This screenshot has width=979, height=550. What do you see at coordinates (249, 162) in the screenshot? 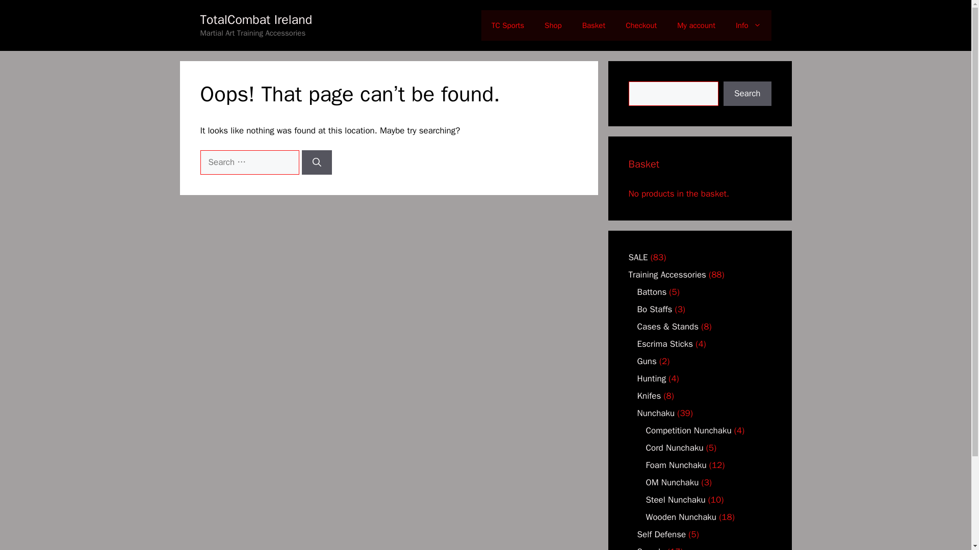
I see `Search for:` at bounding box center [249, 162].